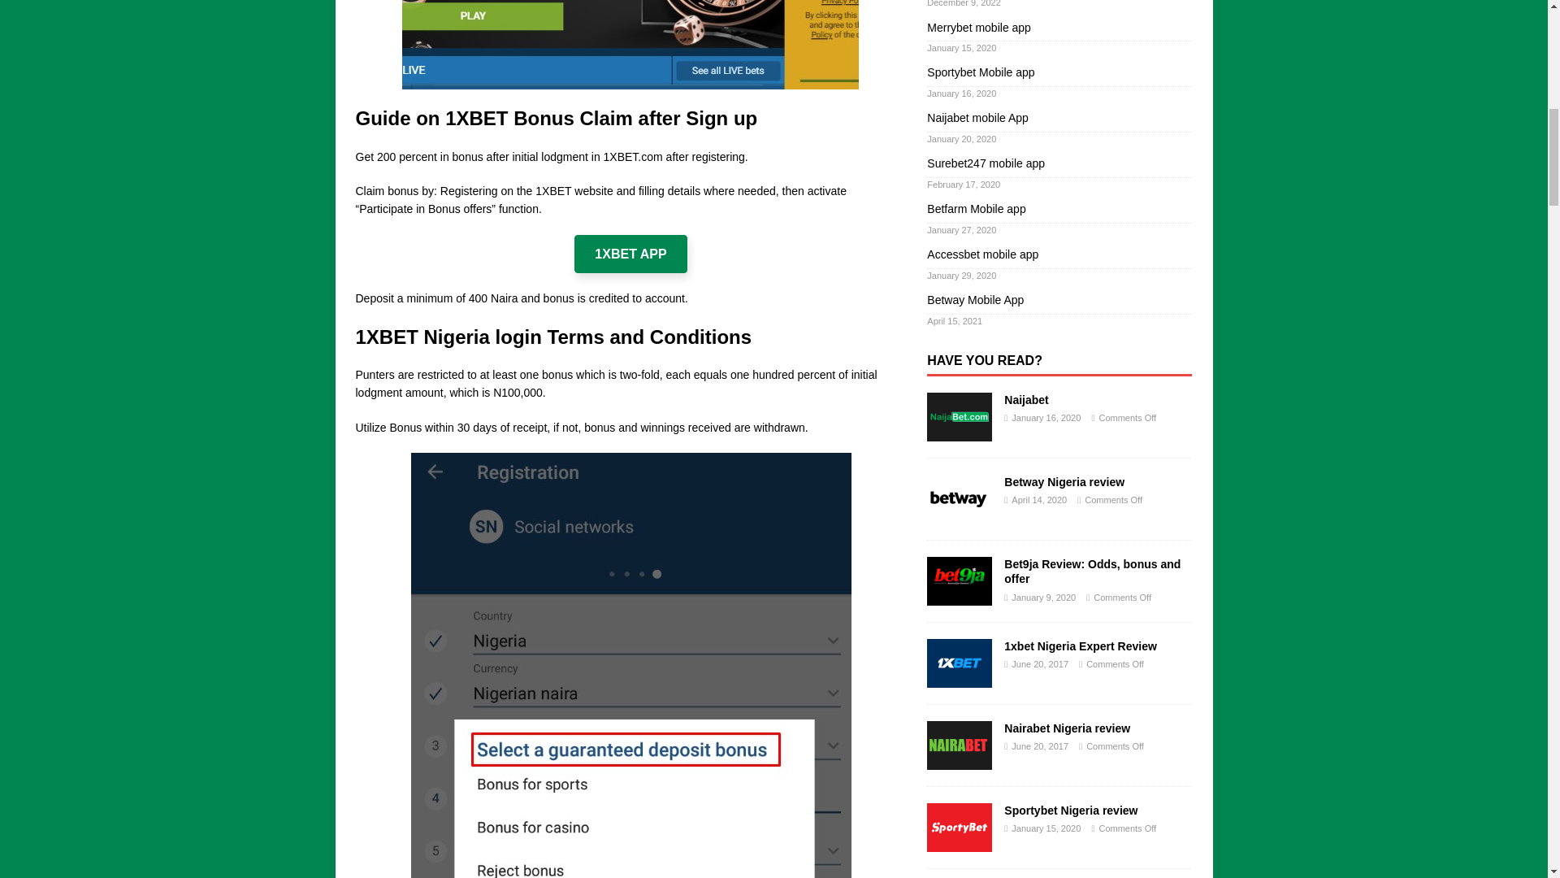 The image size is (1560, 878). I want to click on Naijabet, so click(1026, 400).